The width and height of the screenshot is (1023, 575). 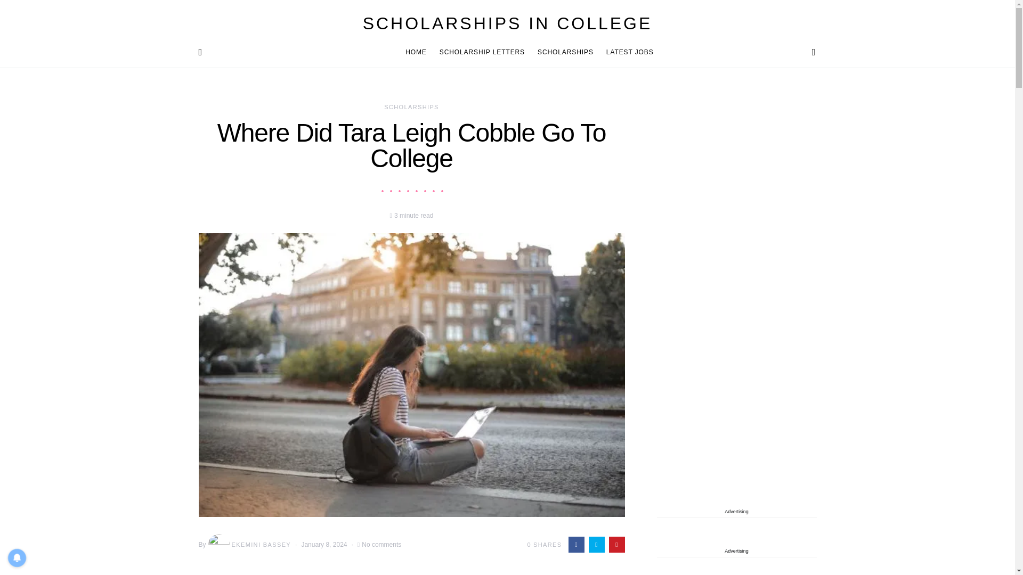 What do you see at coordinates (627, 52) in the screenshot?
I see `LATEST JOBS` at bounding box center [627, 52].